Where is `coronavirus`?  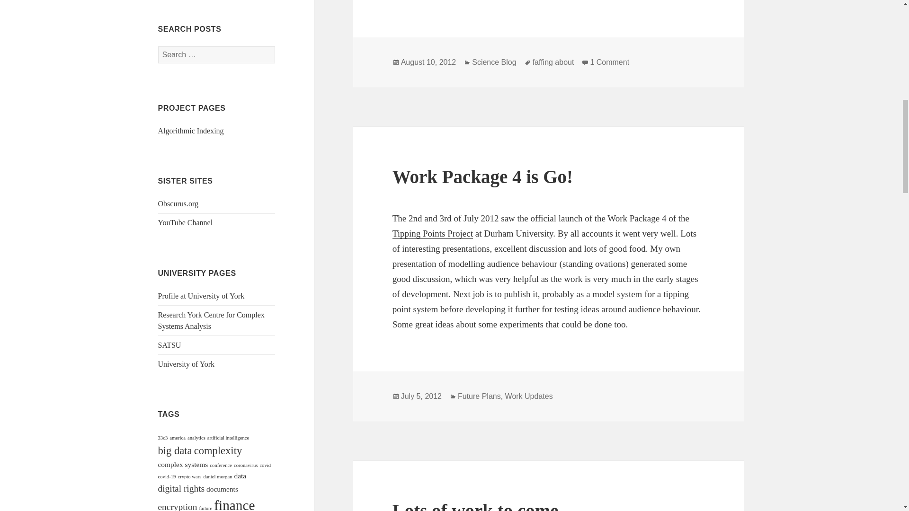 coronavirus is located at coordinates (245, 466).